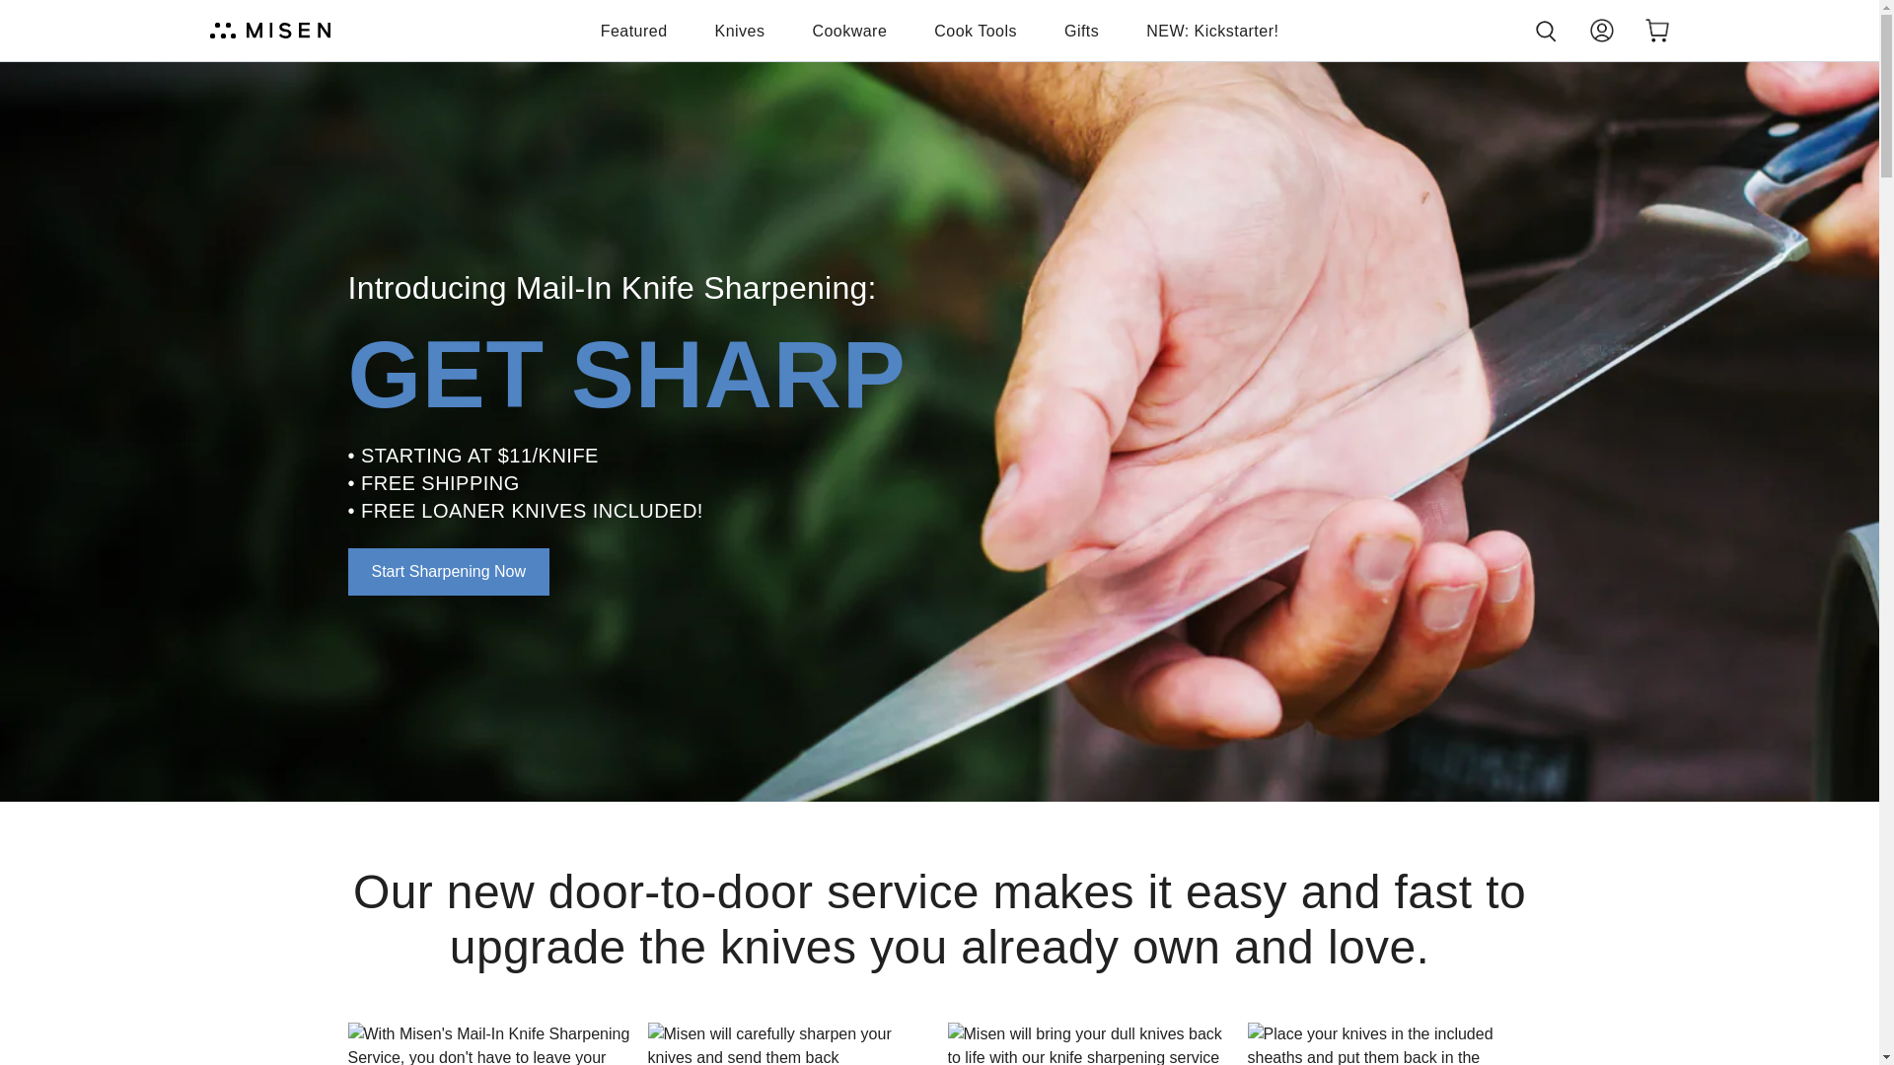 Image resolution: width=1894 pixels, height=1065 pixels. I want to click on Cookware, so click(848, 32).